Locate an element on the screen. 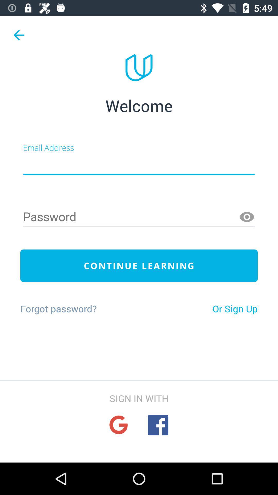 Image resolution: width=278 pixels, height=495 pixels. sign in with facebook is located at coordinates (158, 425).